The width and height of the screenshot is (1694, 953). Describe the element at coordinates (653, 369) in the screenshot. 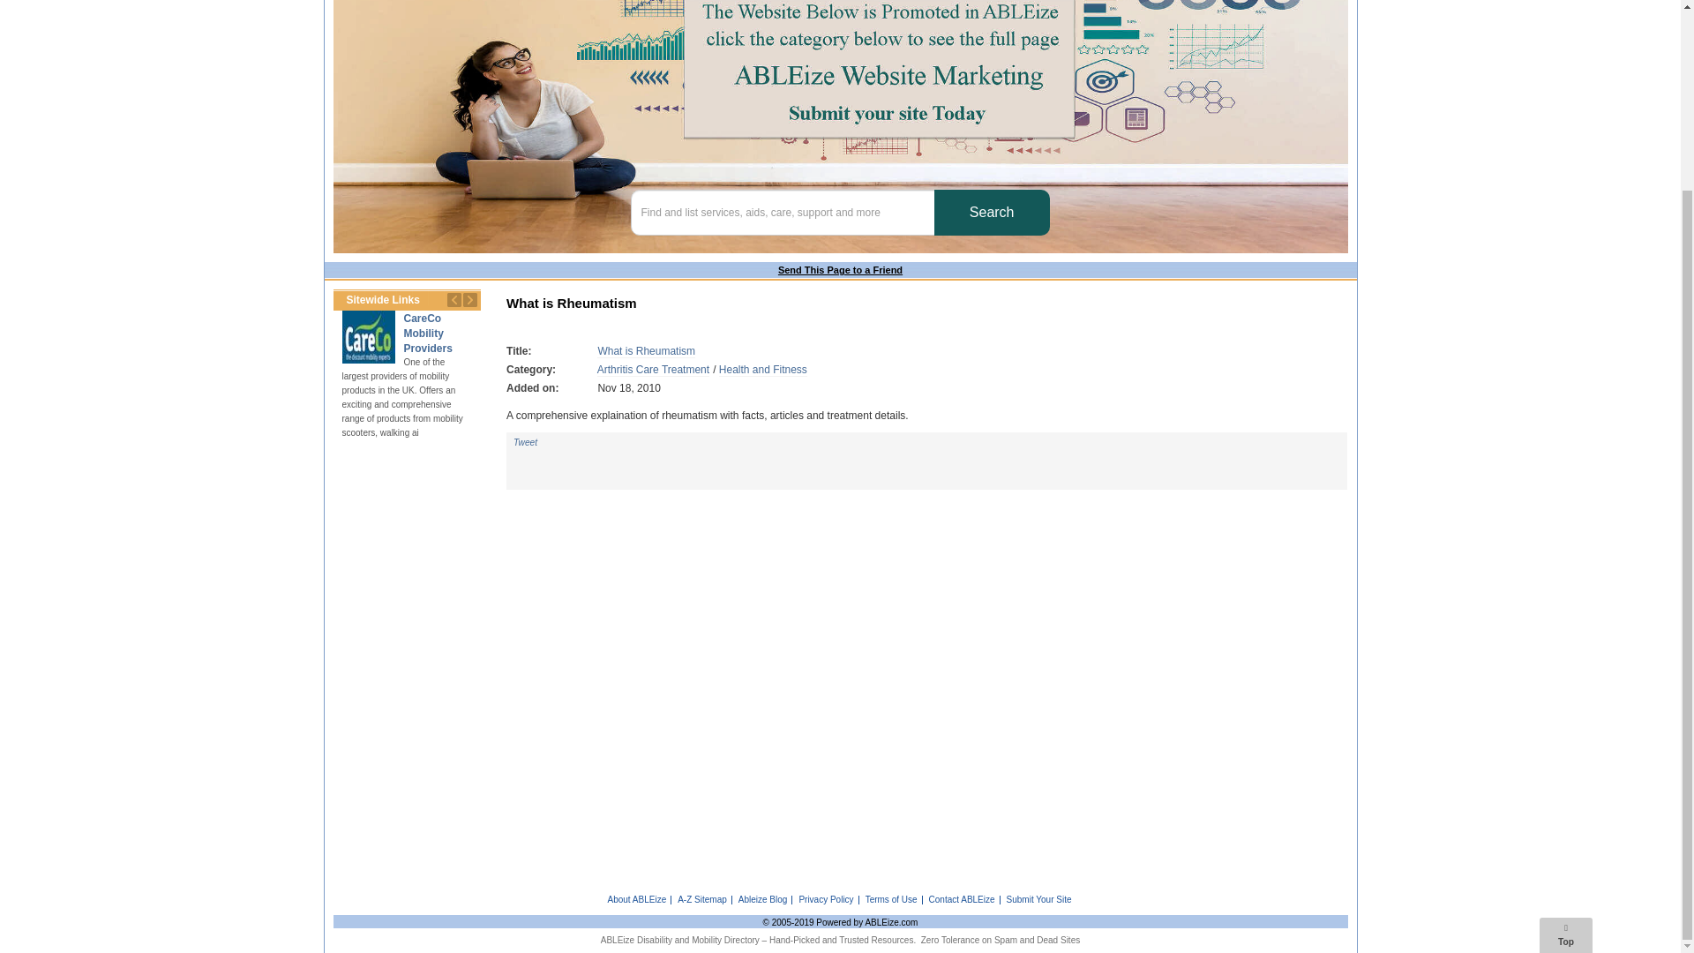

I see `Arthritis Care Treatment` at that location.